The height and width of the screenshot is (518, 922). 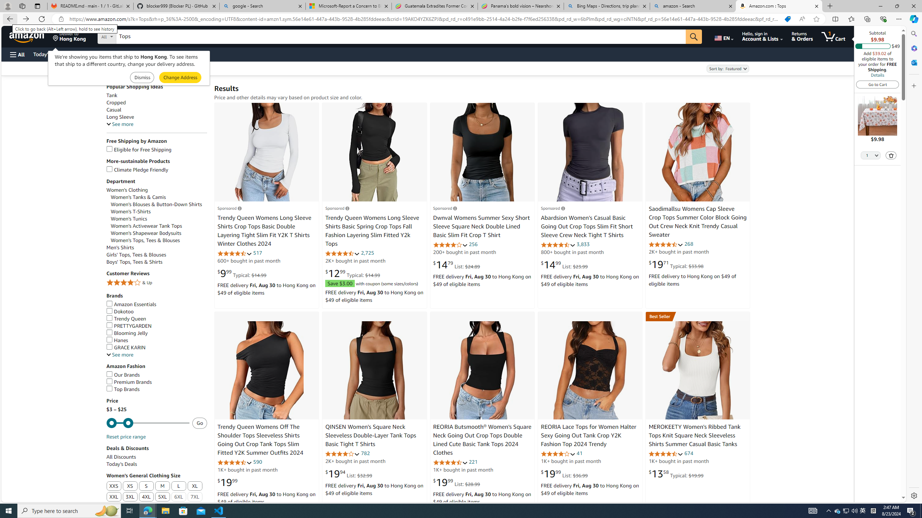 What do you see at coordinates (457, 482) in the screenshot?
I see `$19.99 List: $28.99` at bounding box center [457, 482].